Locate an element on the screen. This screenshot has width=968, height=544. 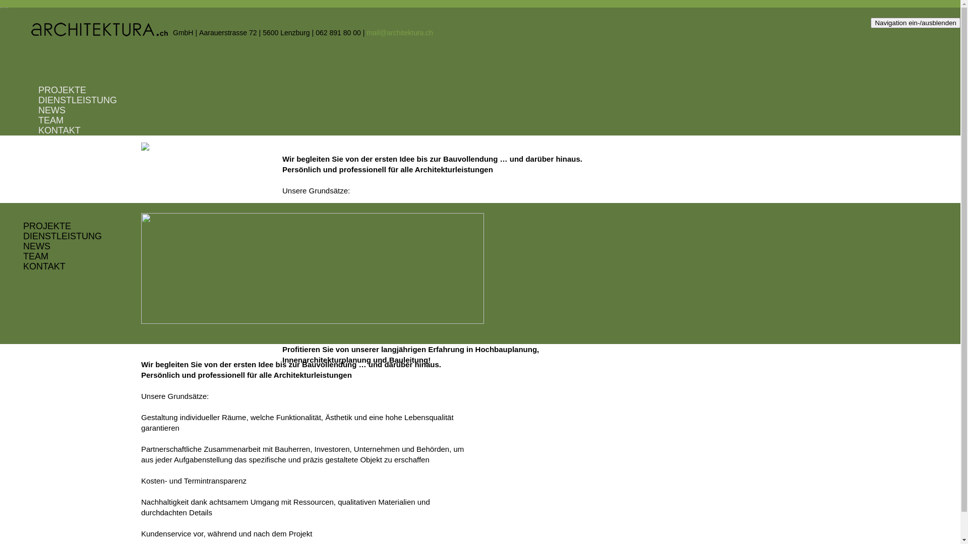
KONTAKT is located at coordinates (59, 130).